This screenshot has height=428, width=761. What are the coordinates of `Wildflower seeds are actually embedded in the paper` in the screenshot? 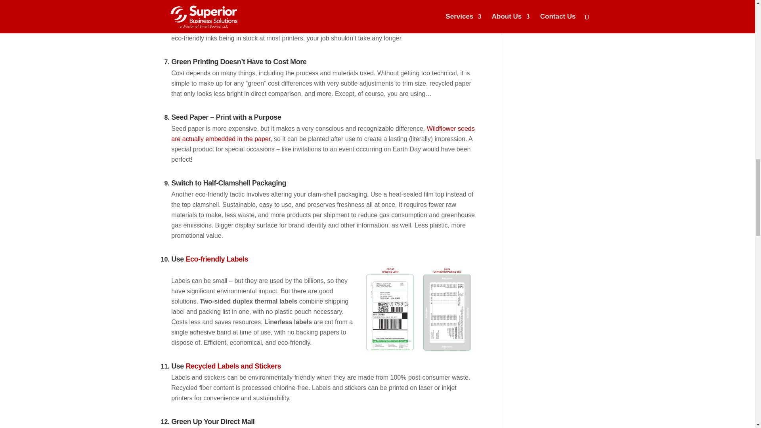 It's located at (323, 134).